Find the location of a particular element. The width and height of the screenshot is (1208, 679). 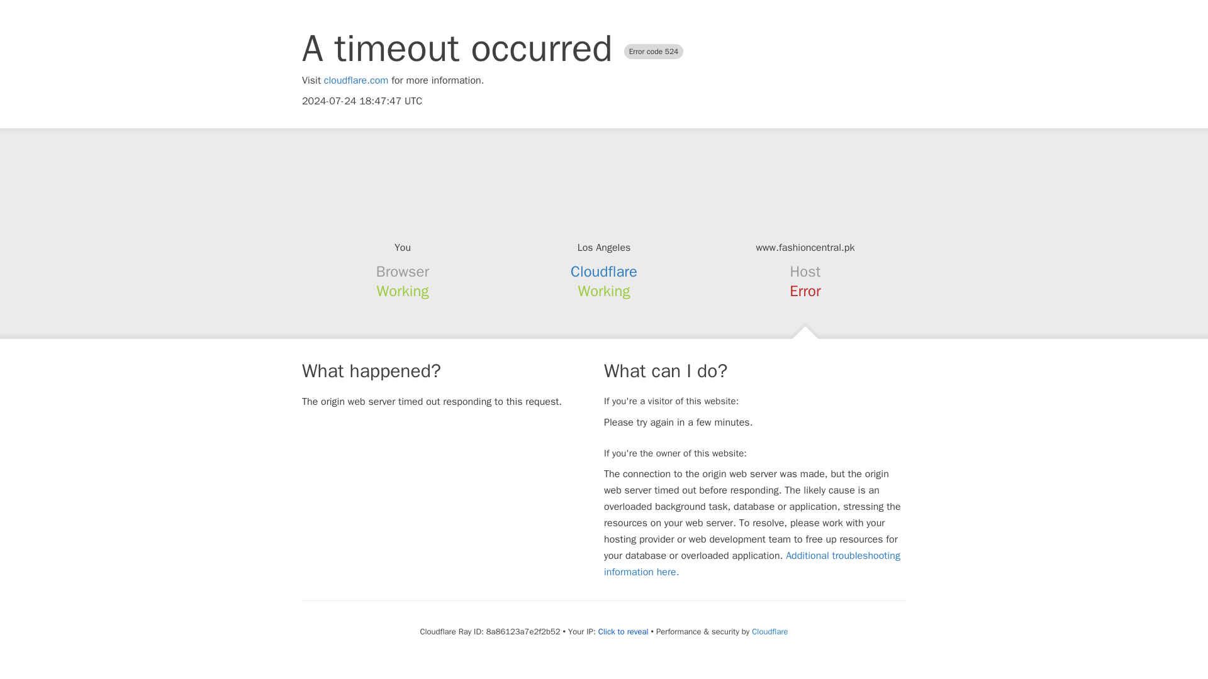

Additional troubleshooting information here. is located at coordinates (752, 563).